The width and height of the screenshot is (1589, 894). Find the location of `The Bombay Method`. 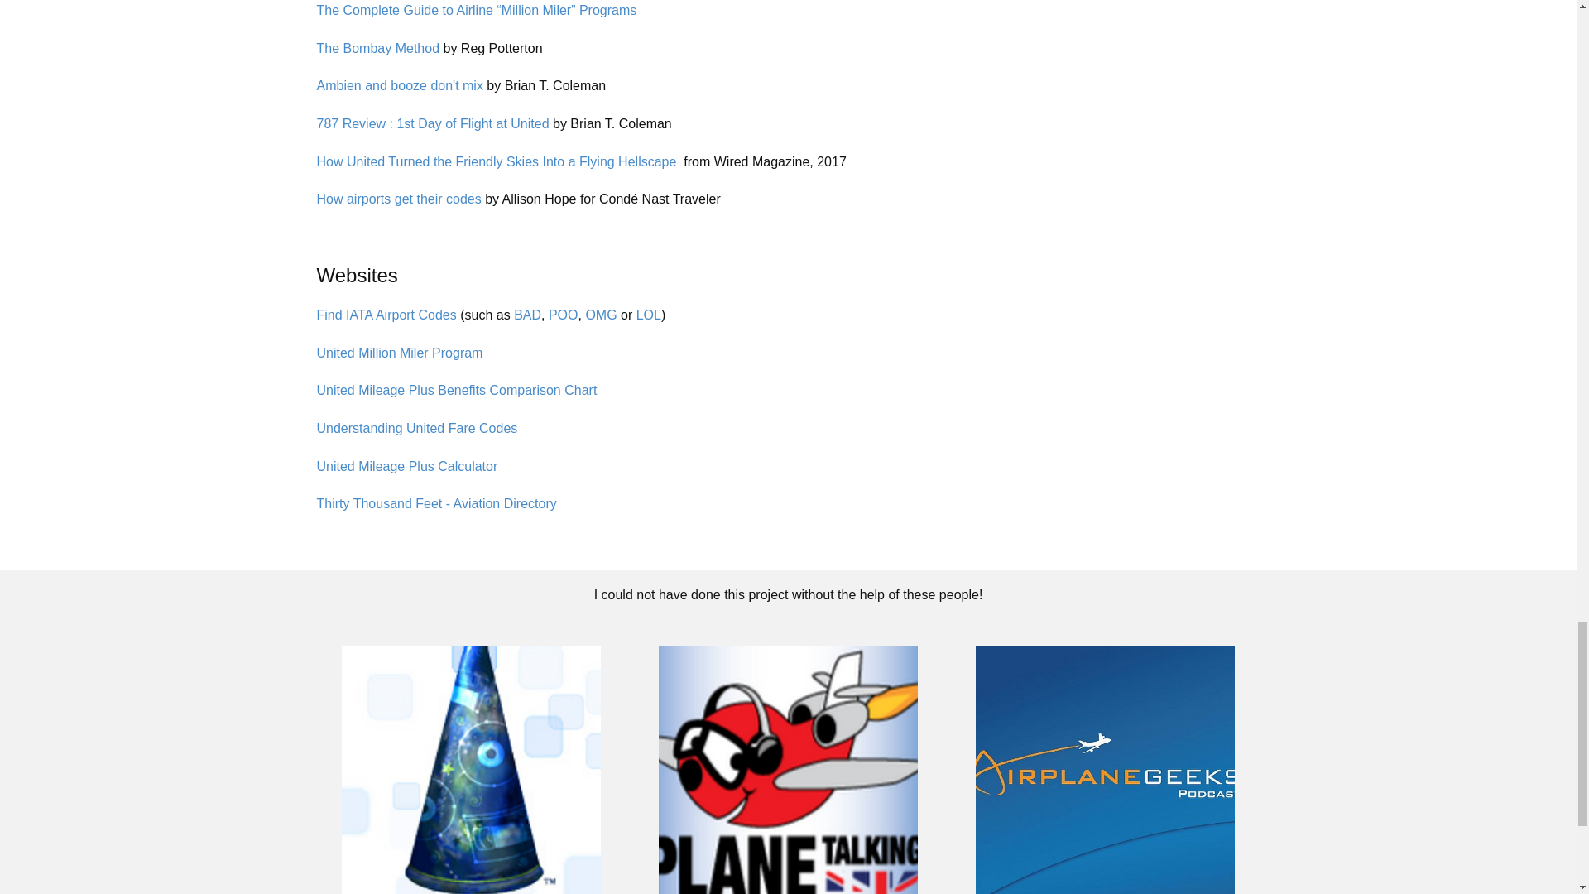

The Bombay Method is located at coordinates (377, 49).